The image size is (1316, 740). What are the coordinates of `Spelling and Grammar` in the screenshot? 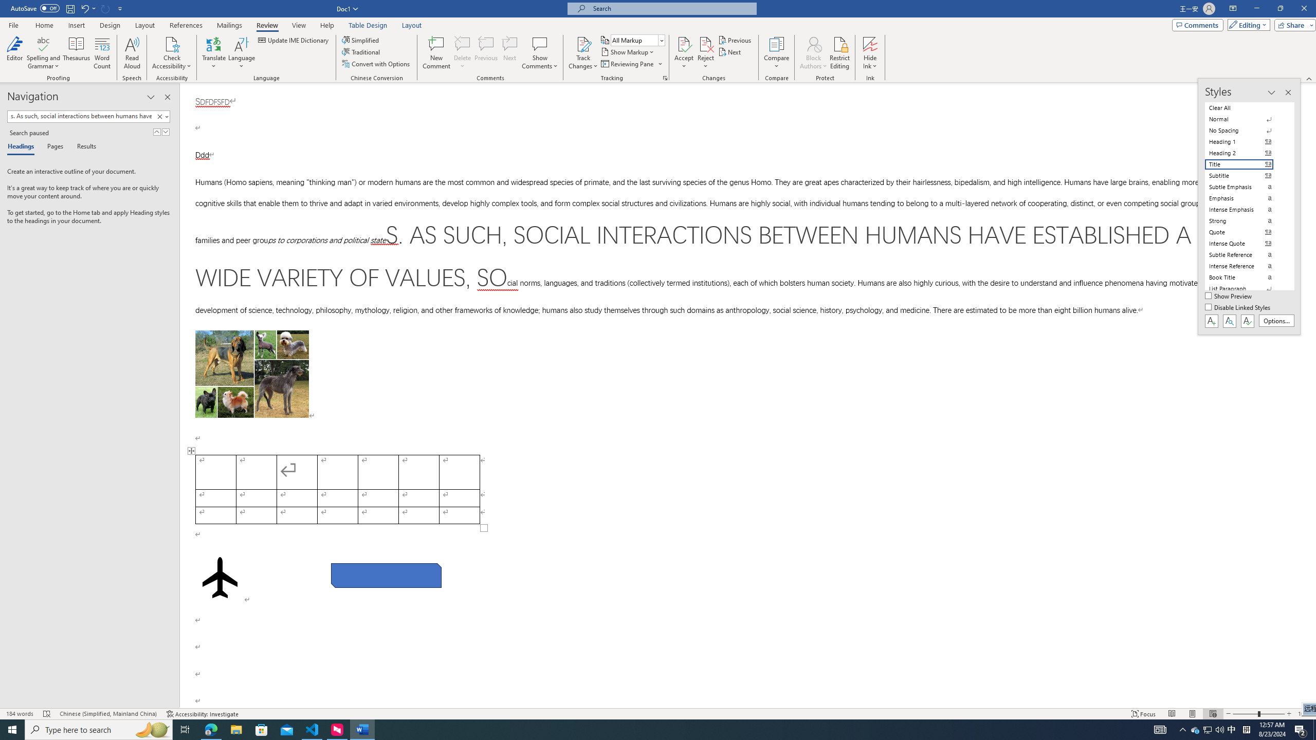 It's located at (44, 53).